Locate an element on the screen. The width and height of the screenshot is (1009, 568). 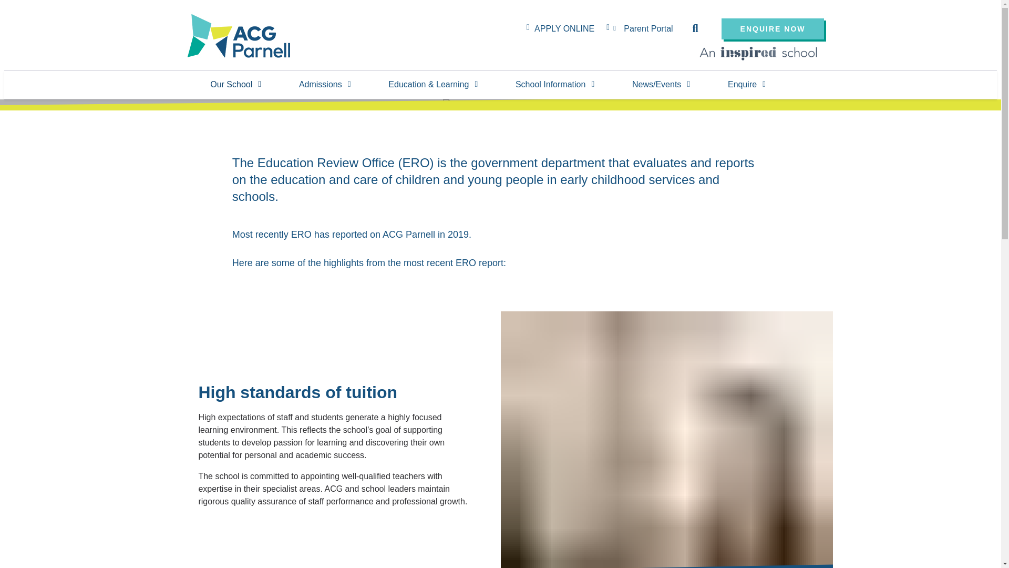
ENQUIRE NOW is located at coordinates (773, 28).